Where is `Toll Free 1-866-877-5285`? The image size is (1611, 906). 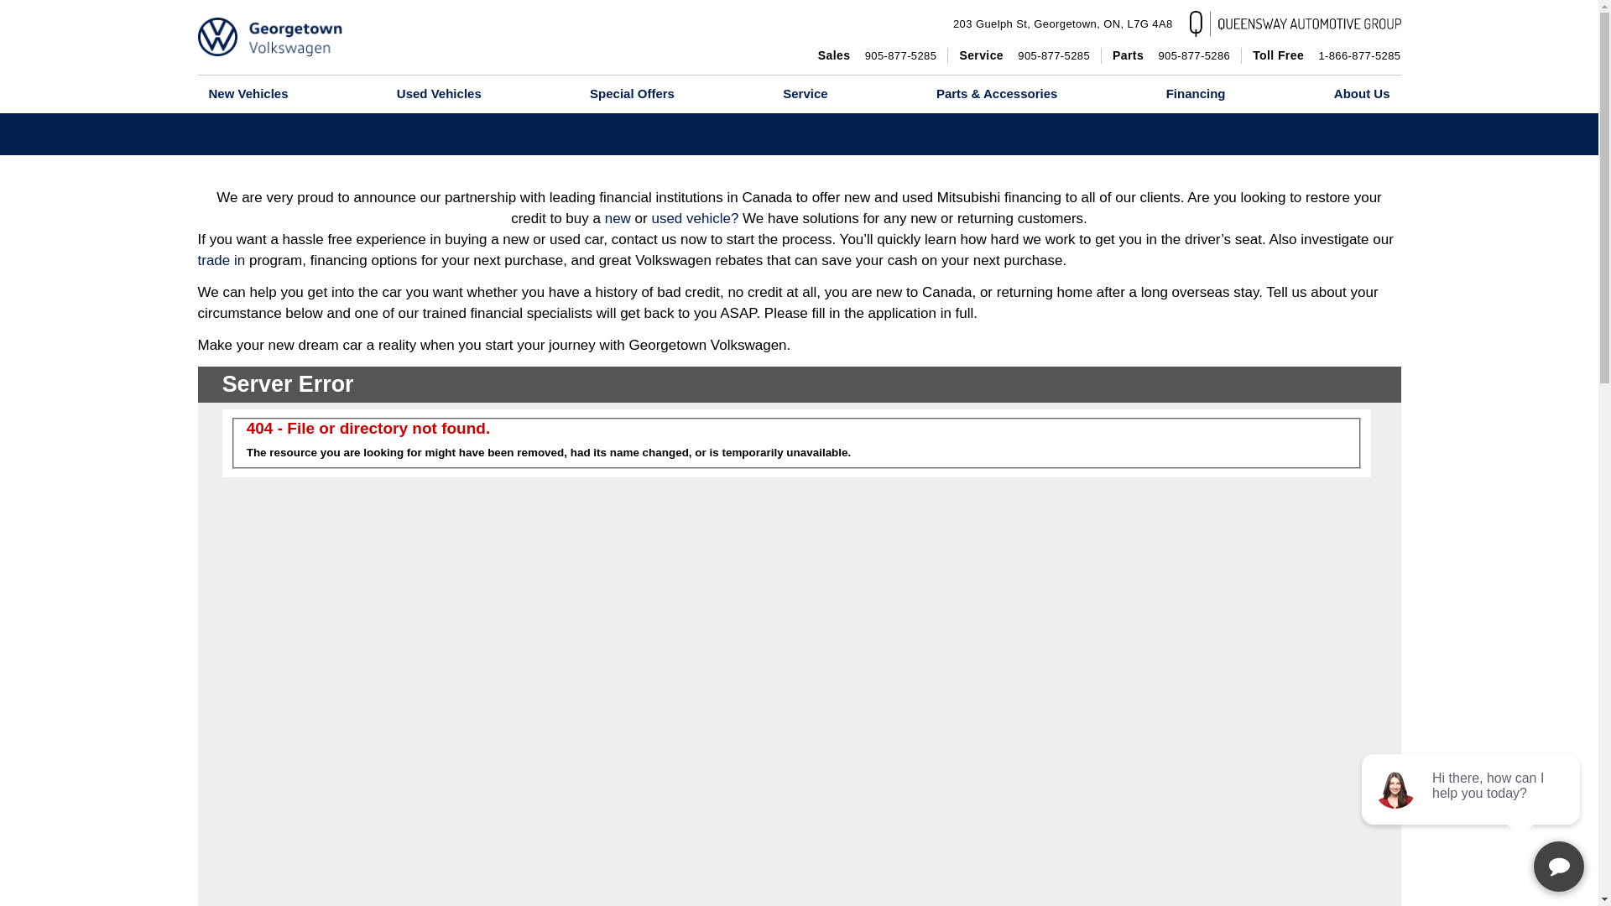 Toll Free 1-866-877-5285 is located at coordinates (1326, 55).